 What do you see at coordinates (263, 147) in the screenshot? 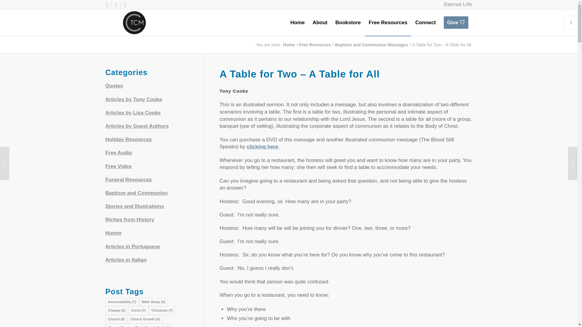
I see `Downloadable Videos` at bounding box center [263, 147].